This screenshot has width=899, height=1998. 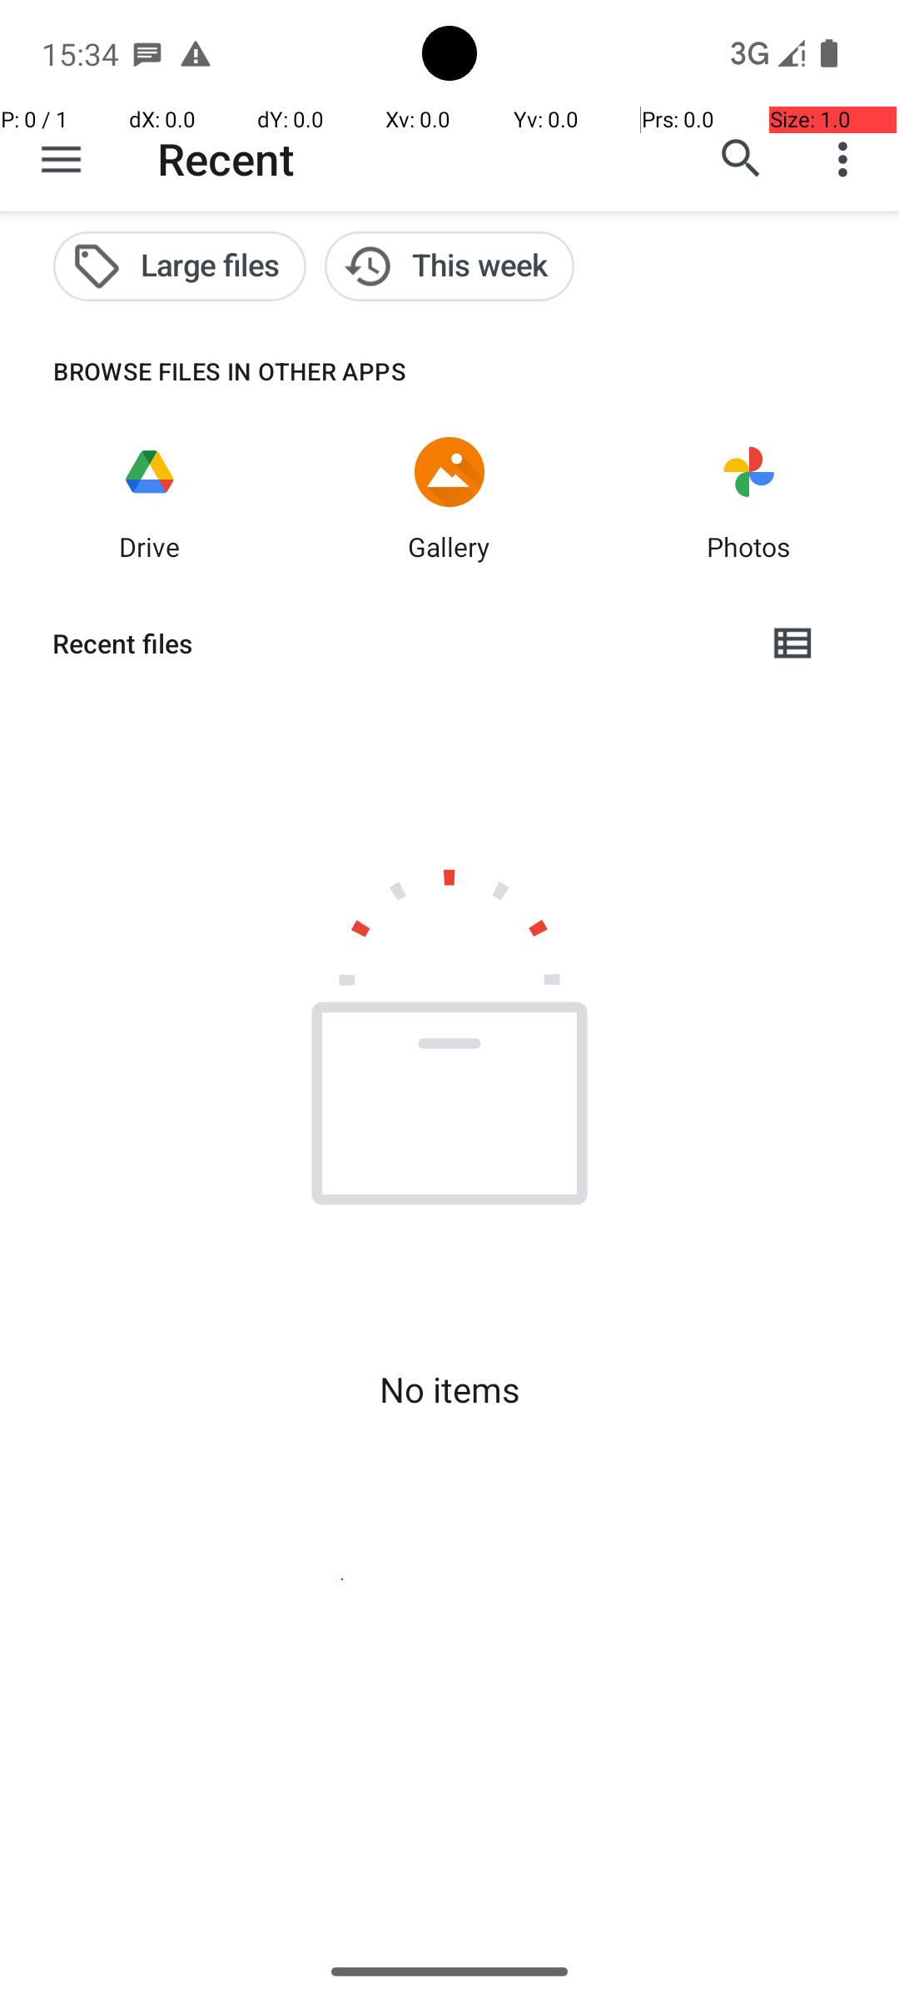 I want to click on Recent files, so click(x=396, y=644).